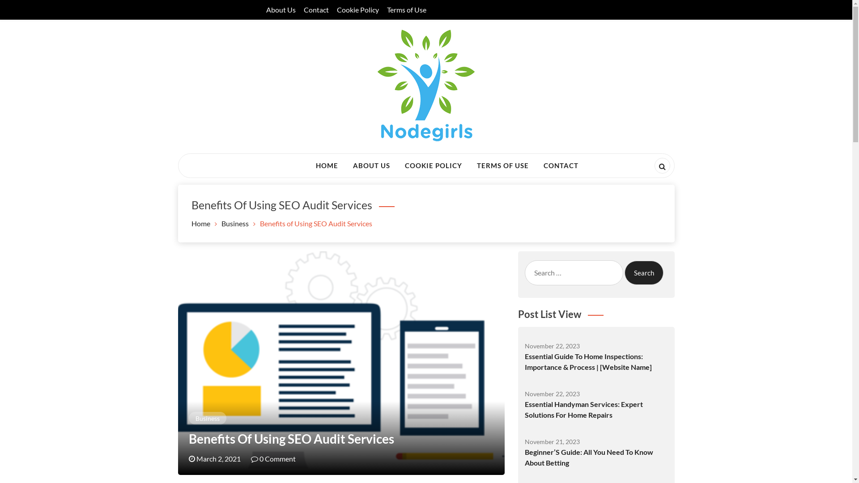 The height and width of the screenshot is (483, 859). I want to click on Business, so click(234, 223).